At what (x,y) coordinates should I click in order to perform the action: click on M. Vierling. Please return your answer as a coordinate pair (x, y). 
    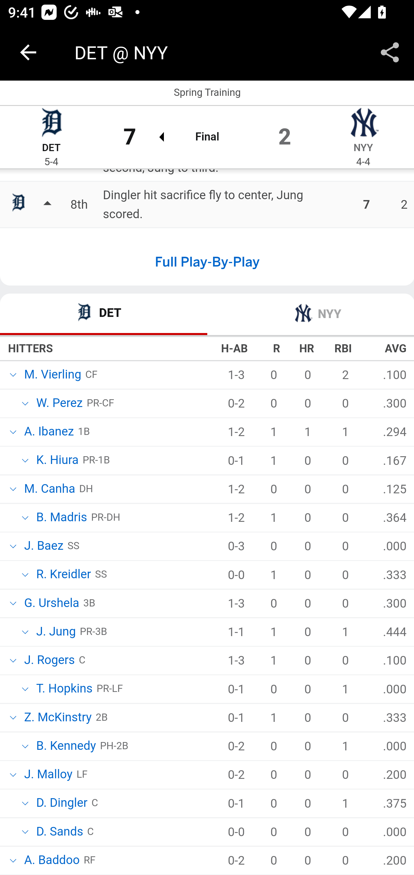
    Looking at the image, I should click on (52, 376).